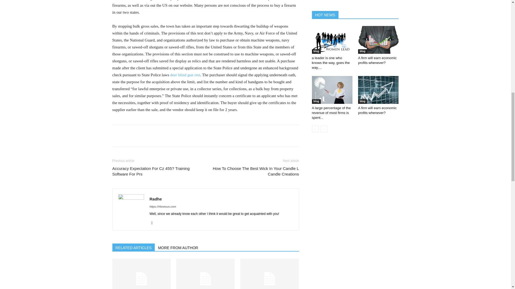 The image size is (515, 289). What do you see at coordinates (269, 274) in the screenshot?
I see `Dog Provides St  Cloud, Mn Space` at bounding box center [269, 274].